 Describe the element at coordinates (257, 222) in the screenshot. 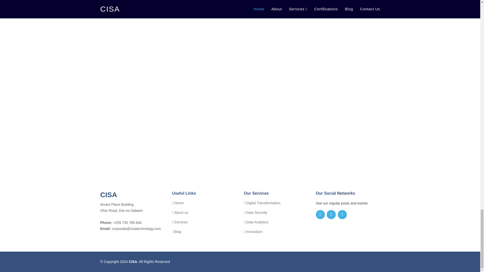

I see `Data Analytics` at that location.